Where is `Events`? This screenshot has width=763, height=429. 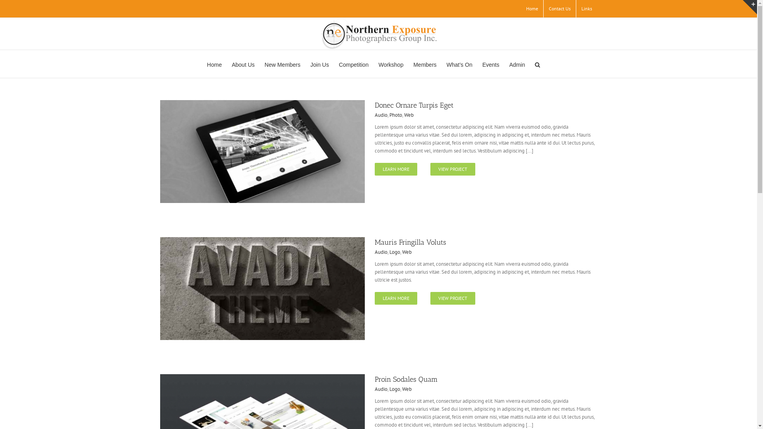 Events is located at coordinates (491, 64).